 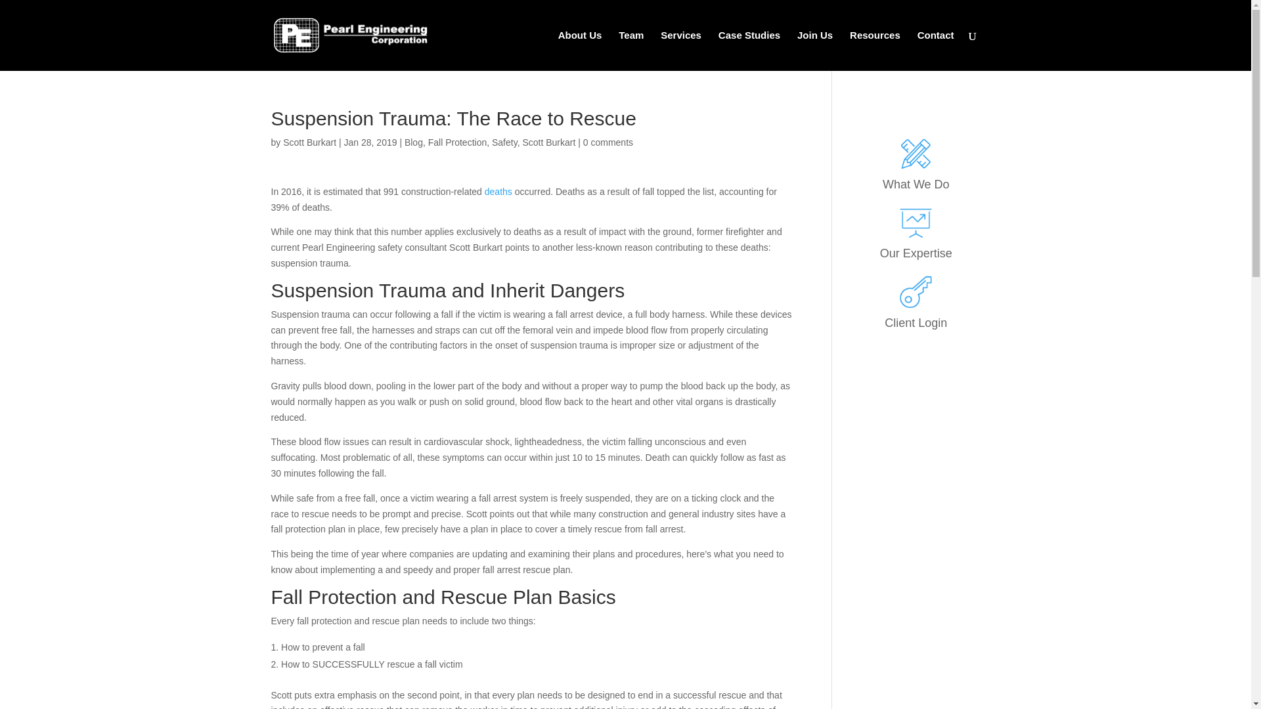 I want to click on Client Login, so click(x=916, y=323).